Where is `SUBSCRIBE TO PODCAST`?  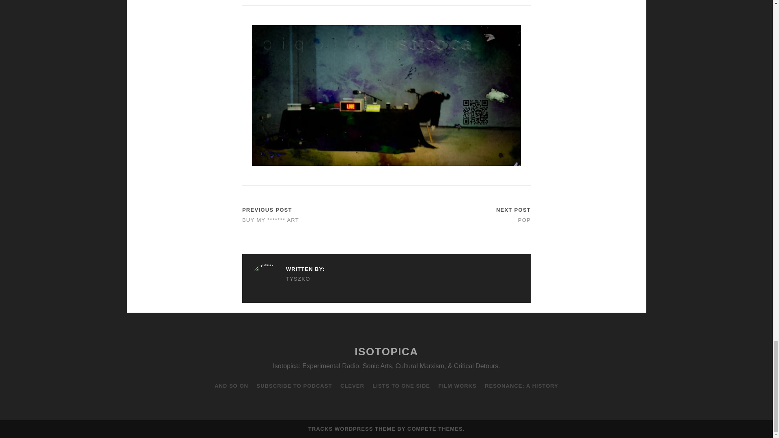 SUBSCRIBE TO PODCAST is located at coordinates (294, 386).